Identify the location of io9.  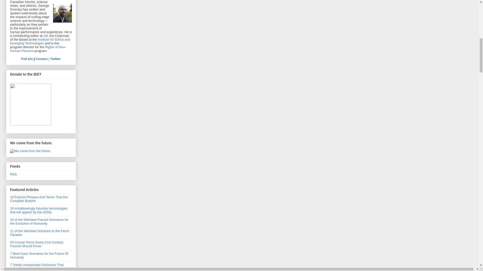
(45, 36).